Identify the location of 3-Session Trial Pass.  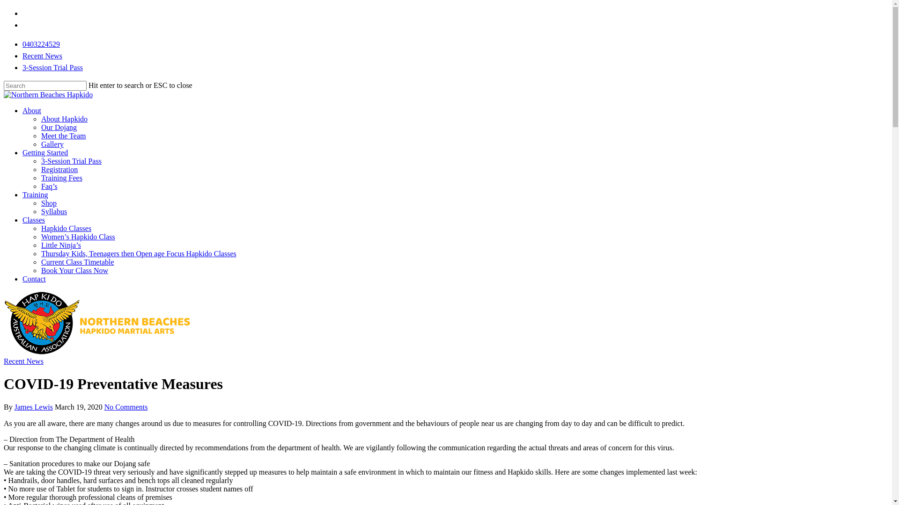
(52, 67).